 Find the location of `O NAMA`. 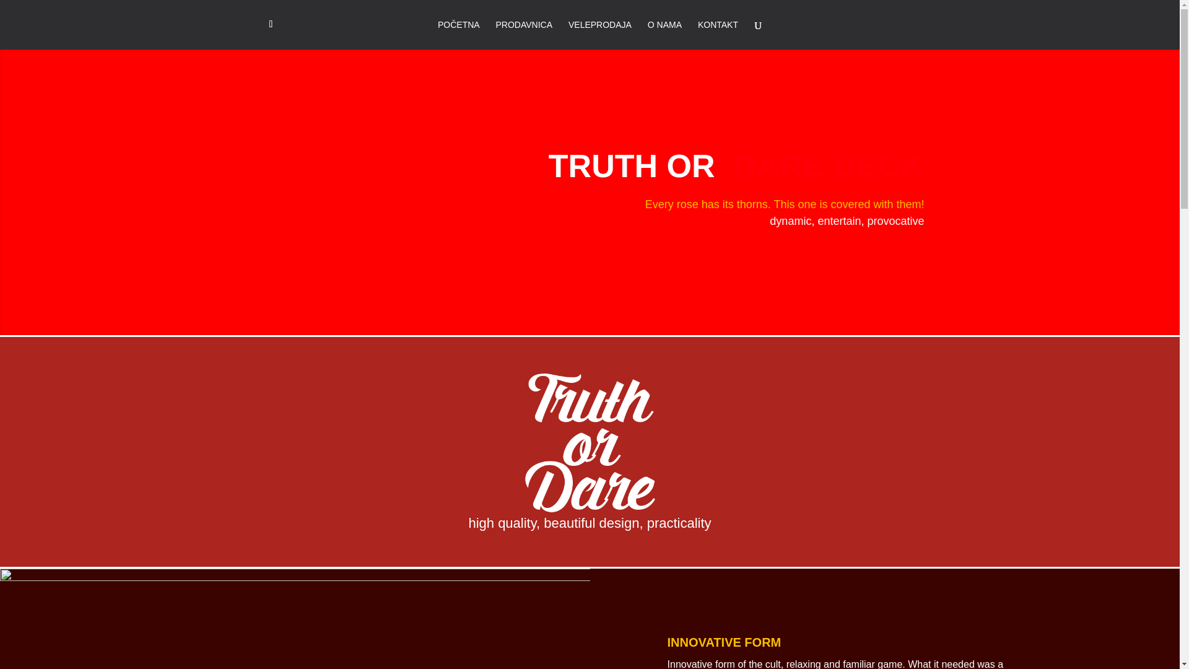

O NAMA is located at coordinates (664, 35).